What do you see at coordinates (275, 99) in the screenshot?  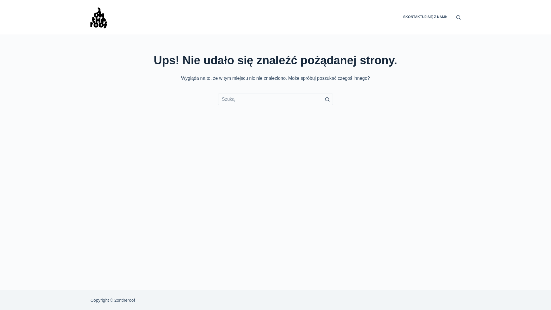 I see `Szukaj...` at bounding box center [275, 99].